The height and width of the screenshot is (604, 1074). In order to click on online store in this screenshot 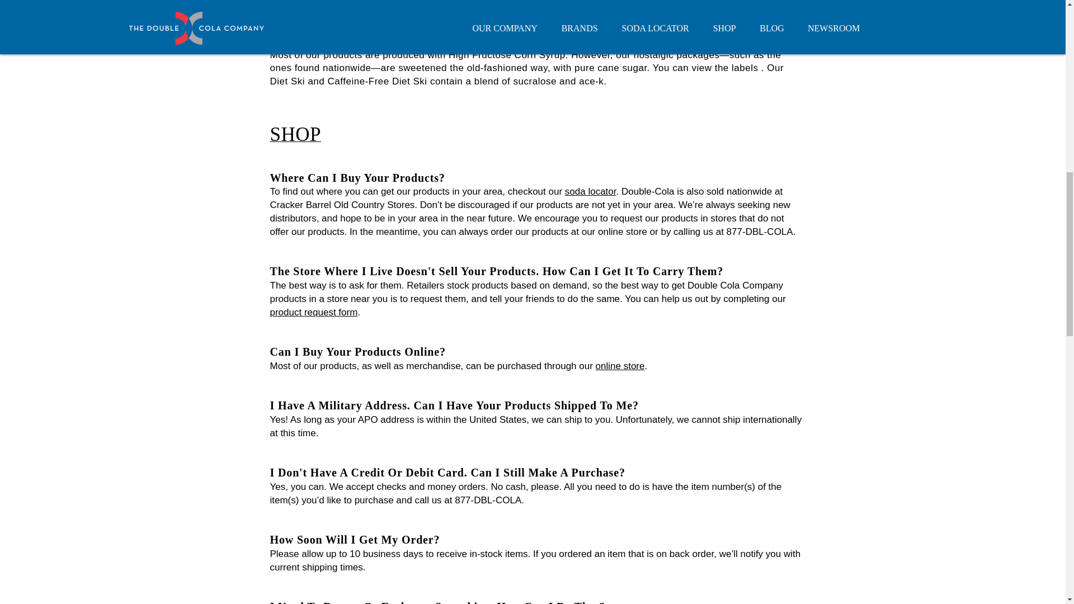, I will do `click(620, 366)`.